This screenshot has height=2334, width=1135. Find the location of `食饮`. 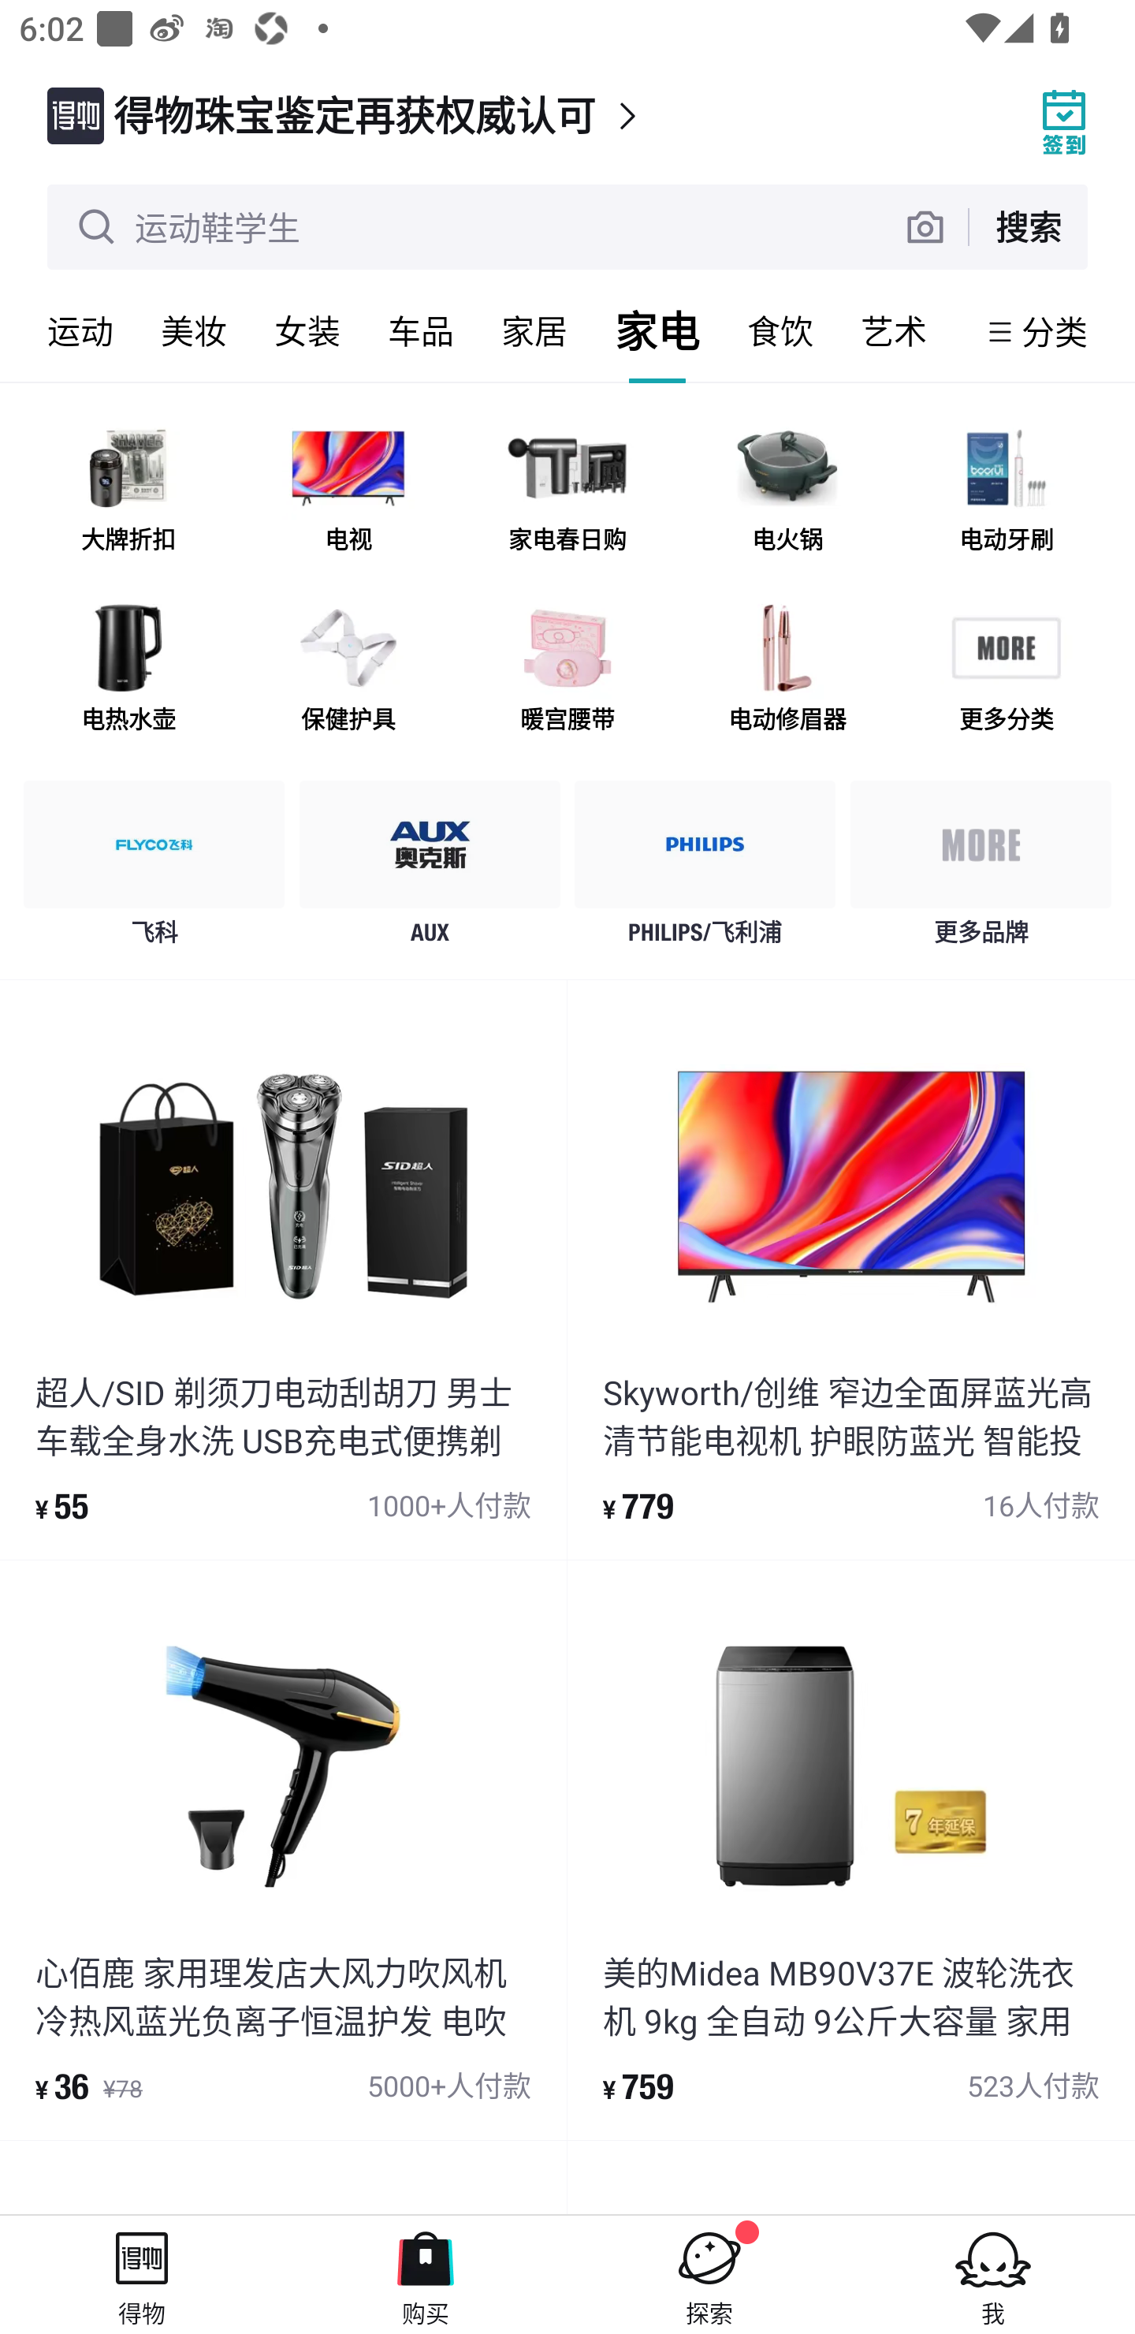

食饮 is located at coordinates (780, 331).